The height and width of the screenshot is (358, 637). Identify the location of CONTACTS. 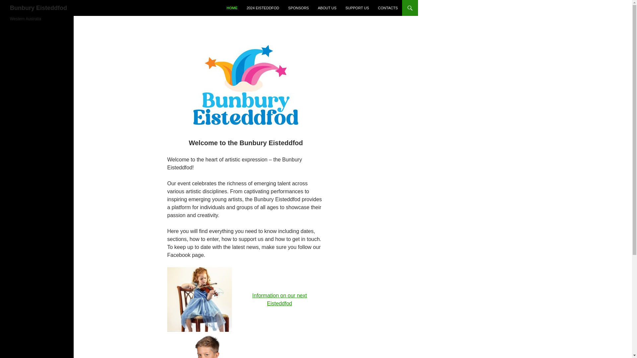
(388, 8).